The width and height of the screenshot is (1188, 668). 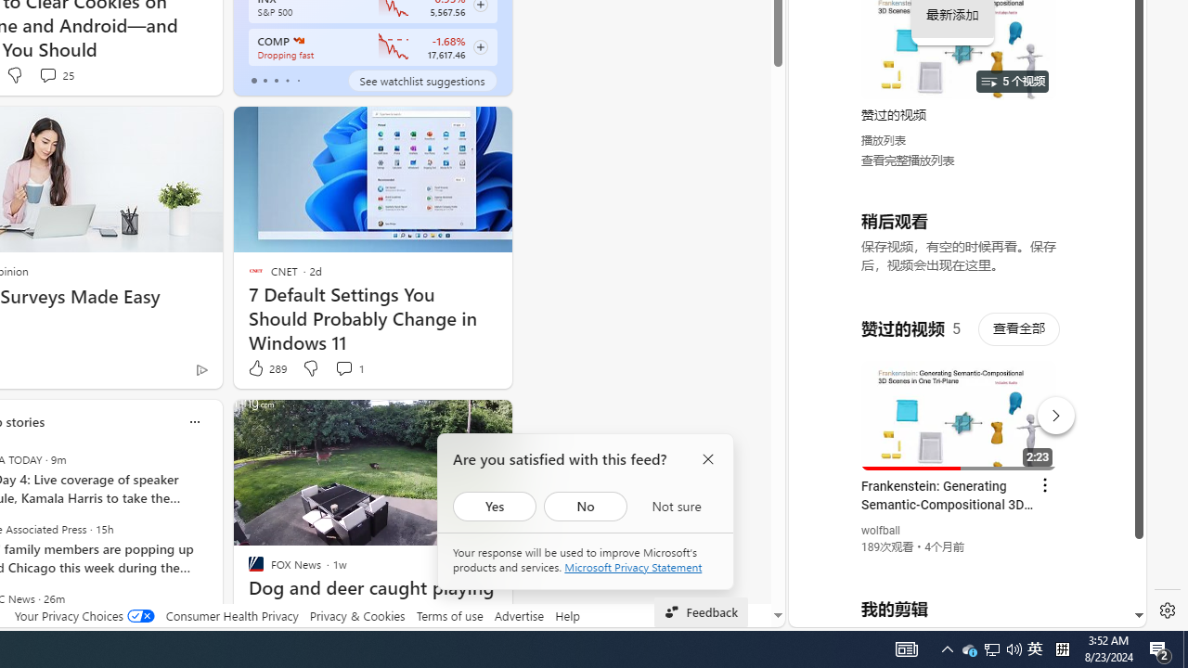 I want to click on No, so click(x=586, y=507).